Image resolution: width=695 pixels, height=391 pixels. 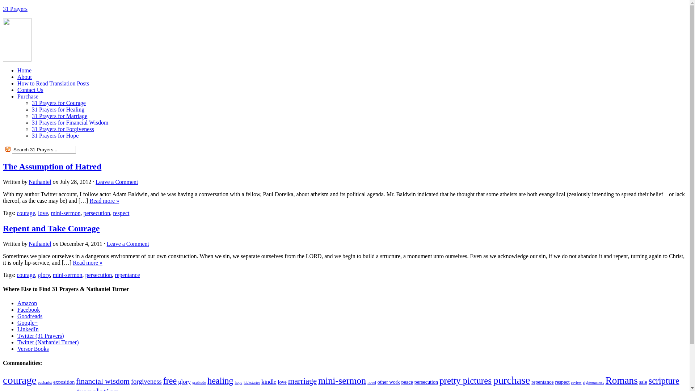 I want to click on 31 Prayers, so click(x=15, y=9).